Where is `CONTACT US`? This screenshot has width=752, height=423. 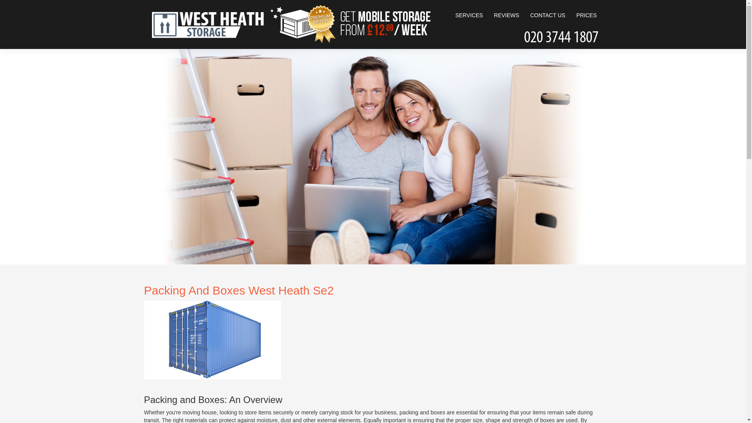
CONTACT US is located at coordinates (548, 16).